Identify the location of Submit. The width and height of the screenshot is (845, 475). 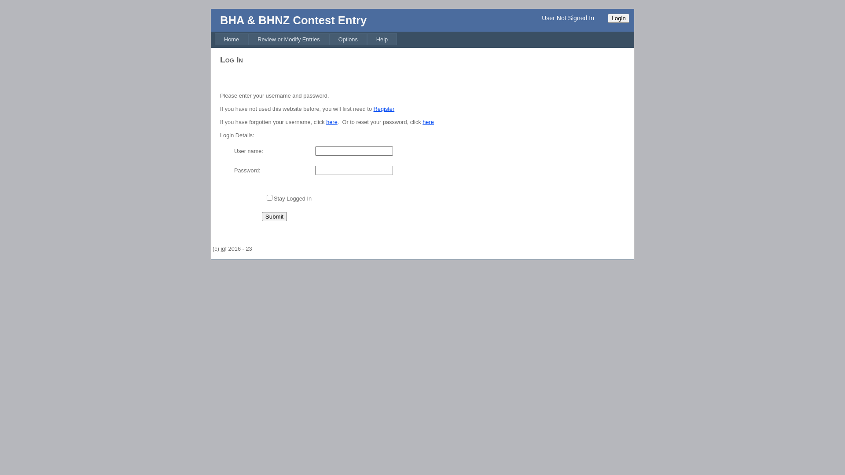
(275, 216).